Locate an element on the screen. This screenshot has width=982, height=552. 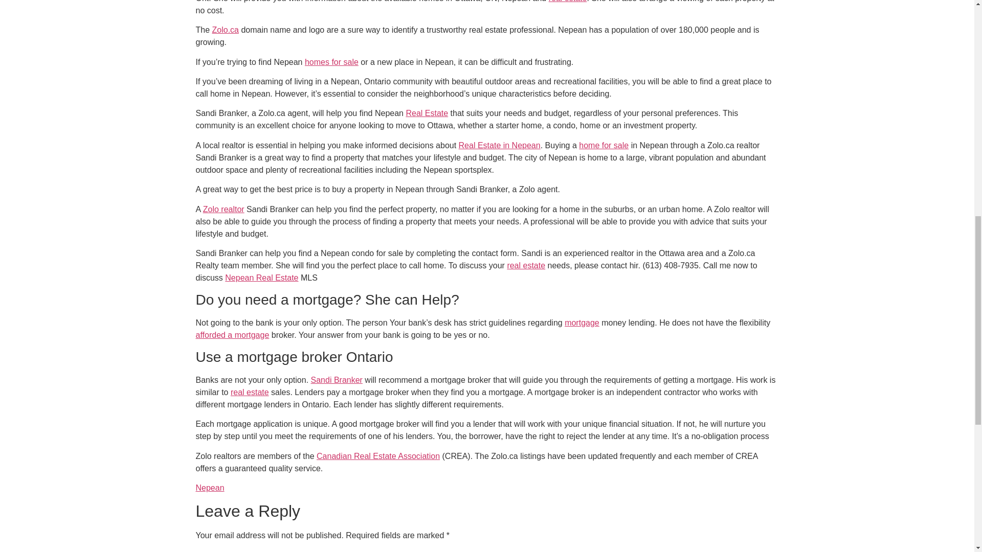
Nepean Real Estate is located at coordinates (261, 277).